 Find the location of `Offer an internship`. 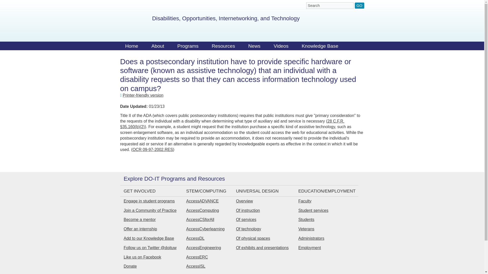

Offer an internship is located at coordinates (140, 229).